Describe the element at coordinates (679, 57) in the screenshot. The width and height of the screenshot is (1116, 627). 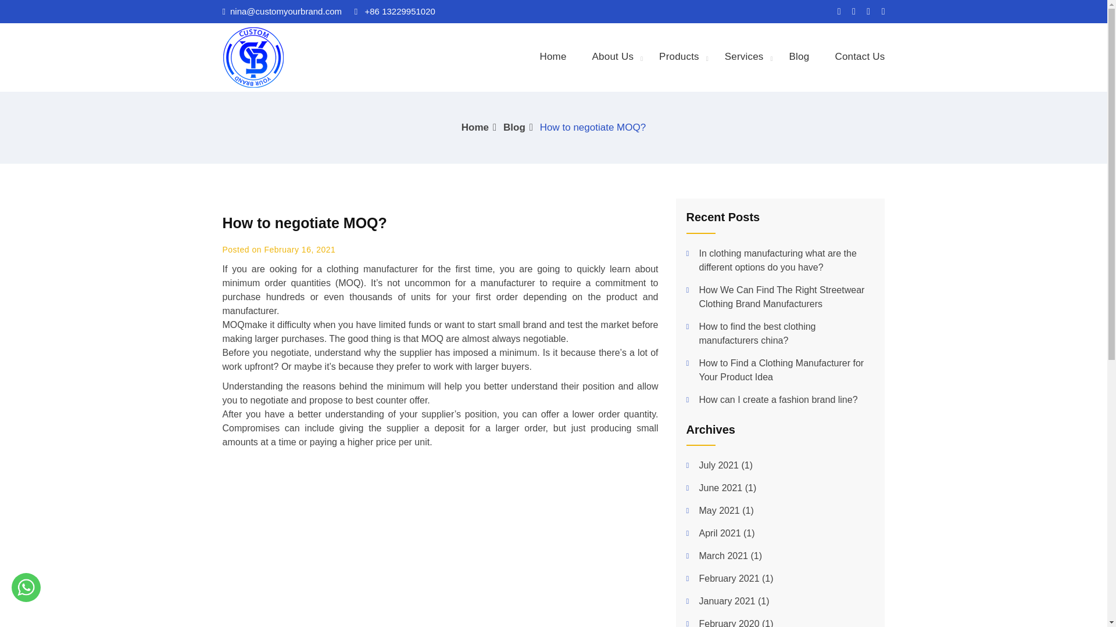
I see `Products` at that location.